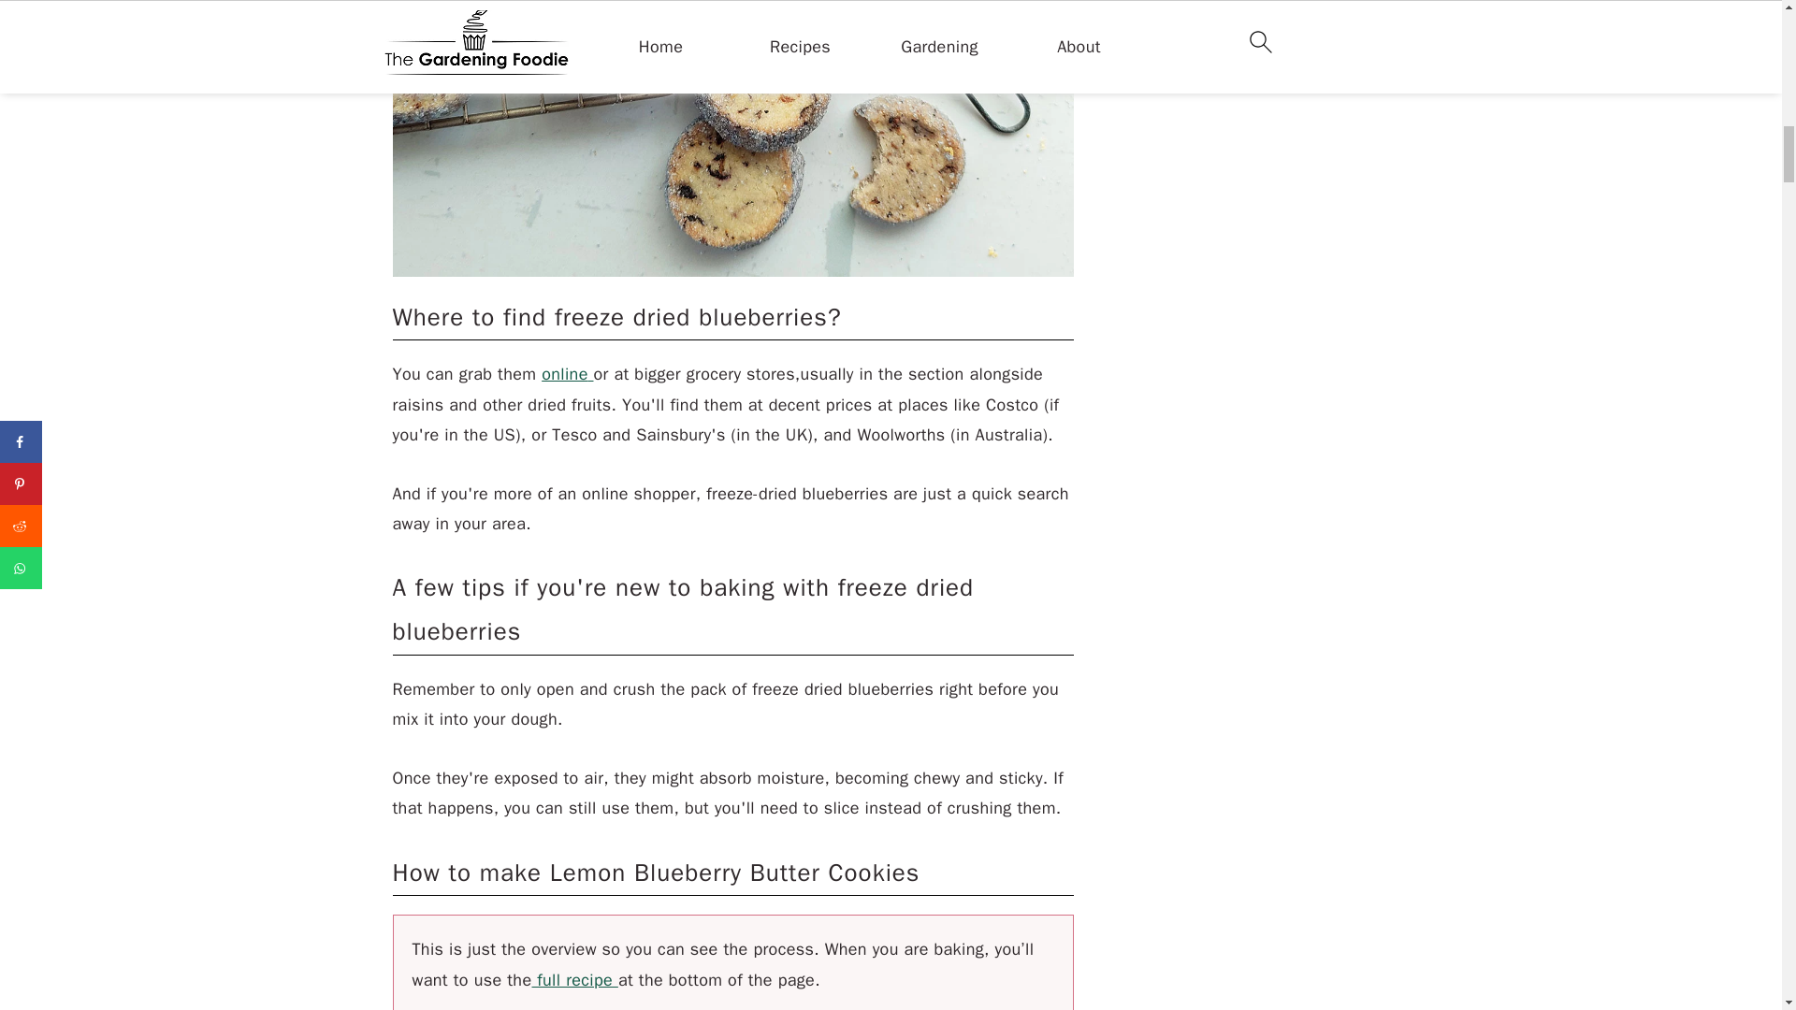  What do you see at coordinates (574, 980) in the screenshot?
I see ` full recipe ` at bounding box center [574, 980].